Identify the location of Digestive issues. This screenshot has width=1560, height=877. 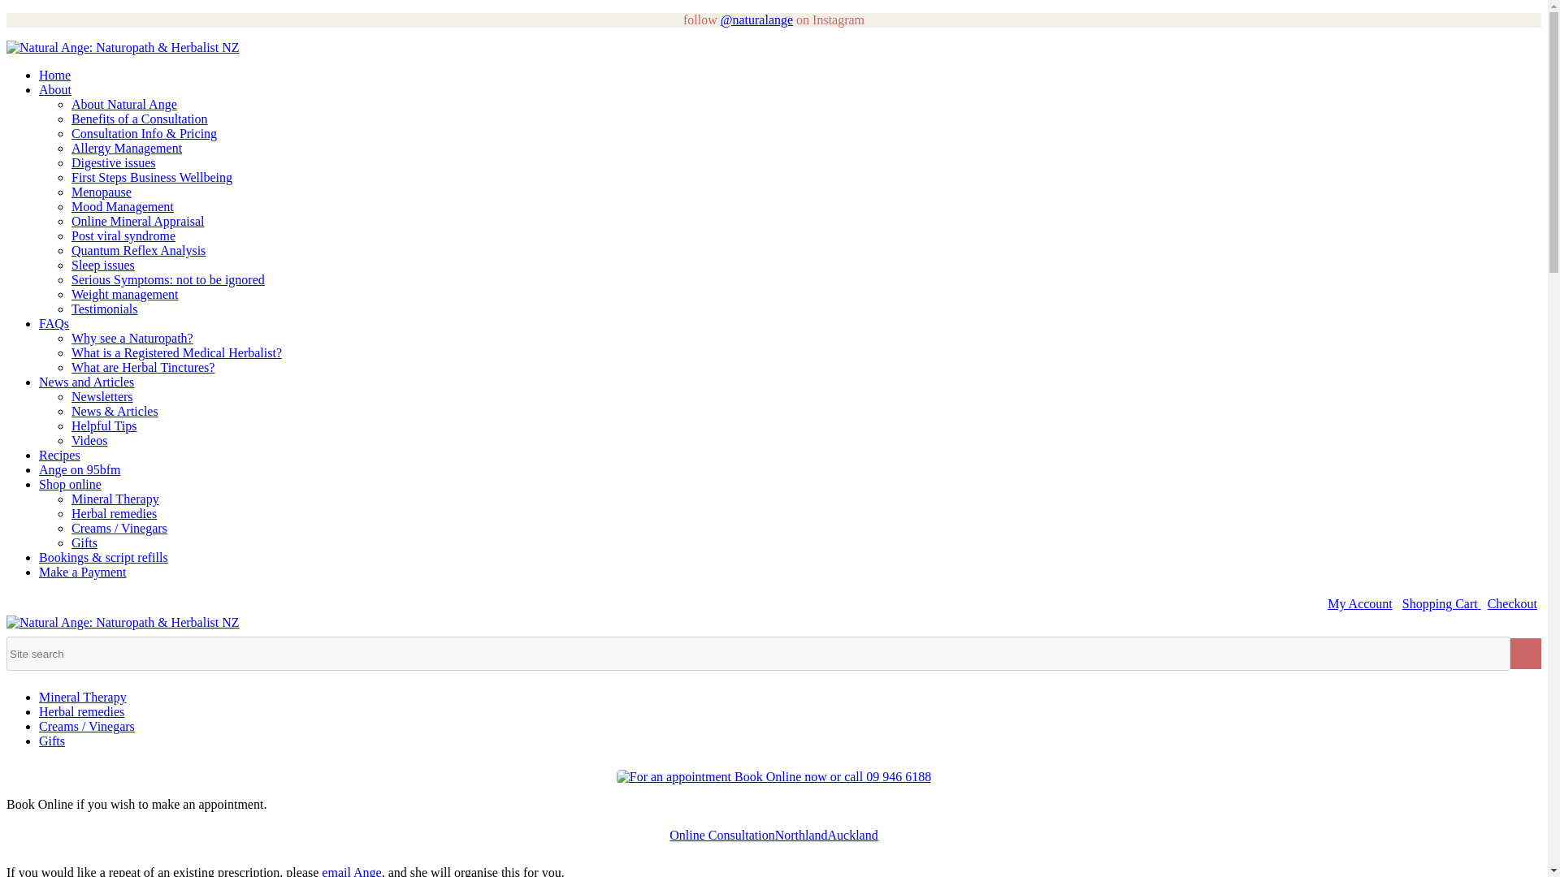
(114, 162).